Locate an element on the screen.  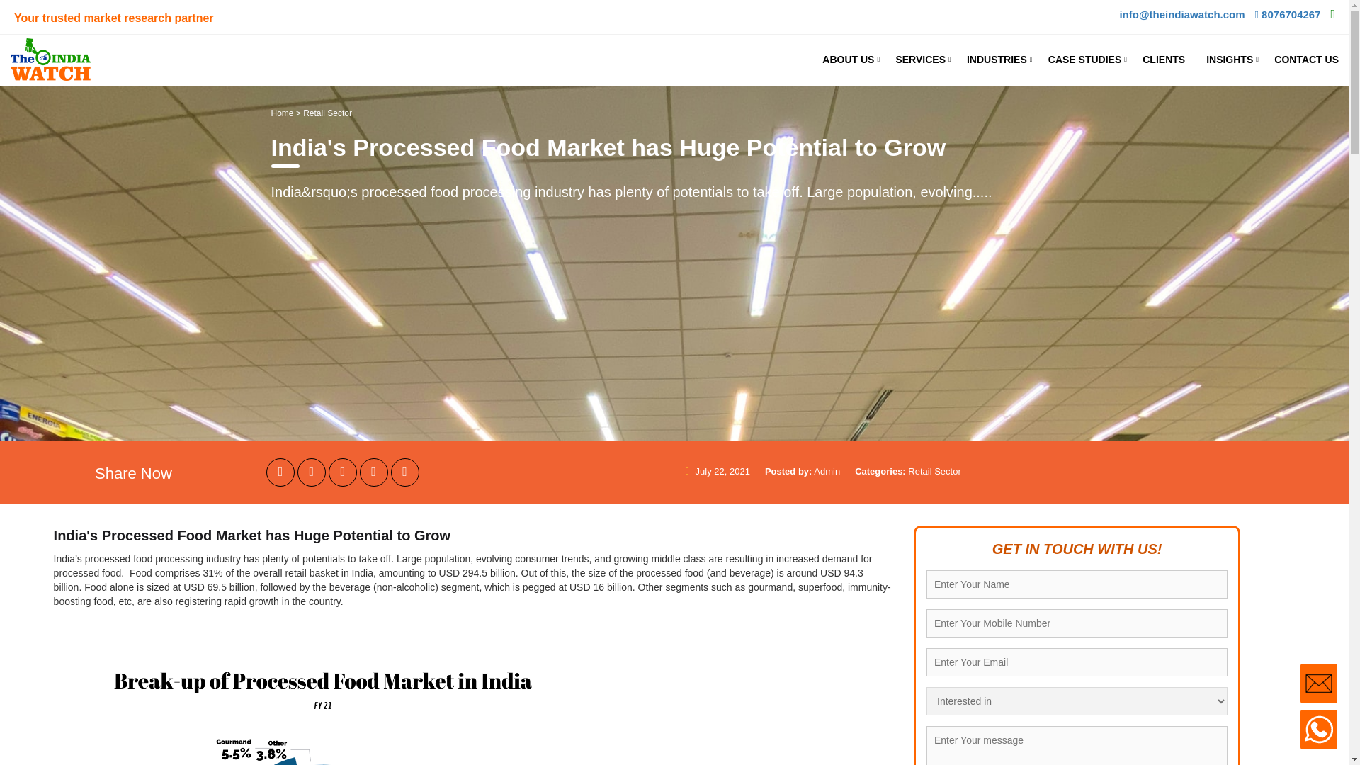
ABOUT US is located at coordinates (849, 59).